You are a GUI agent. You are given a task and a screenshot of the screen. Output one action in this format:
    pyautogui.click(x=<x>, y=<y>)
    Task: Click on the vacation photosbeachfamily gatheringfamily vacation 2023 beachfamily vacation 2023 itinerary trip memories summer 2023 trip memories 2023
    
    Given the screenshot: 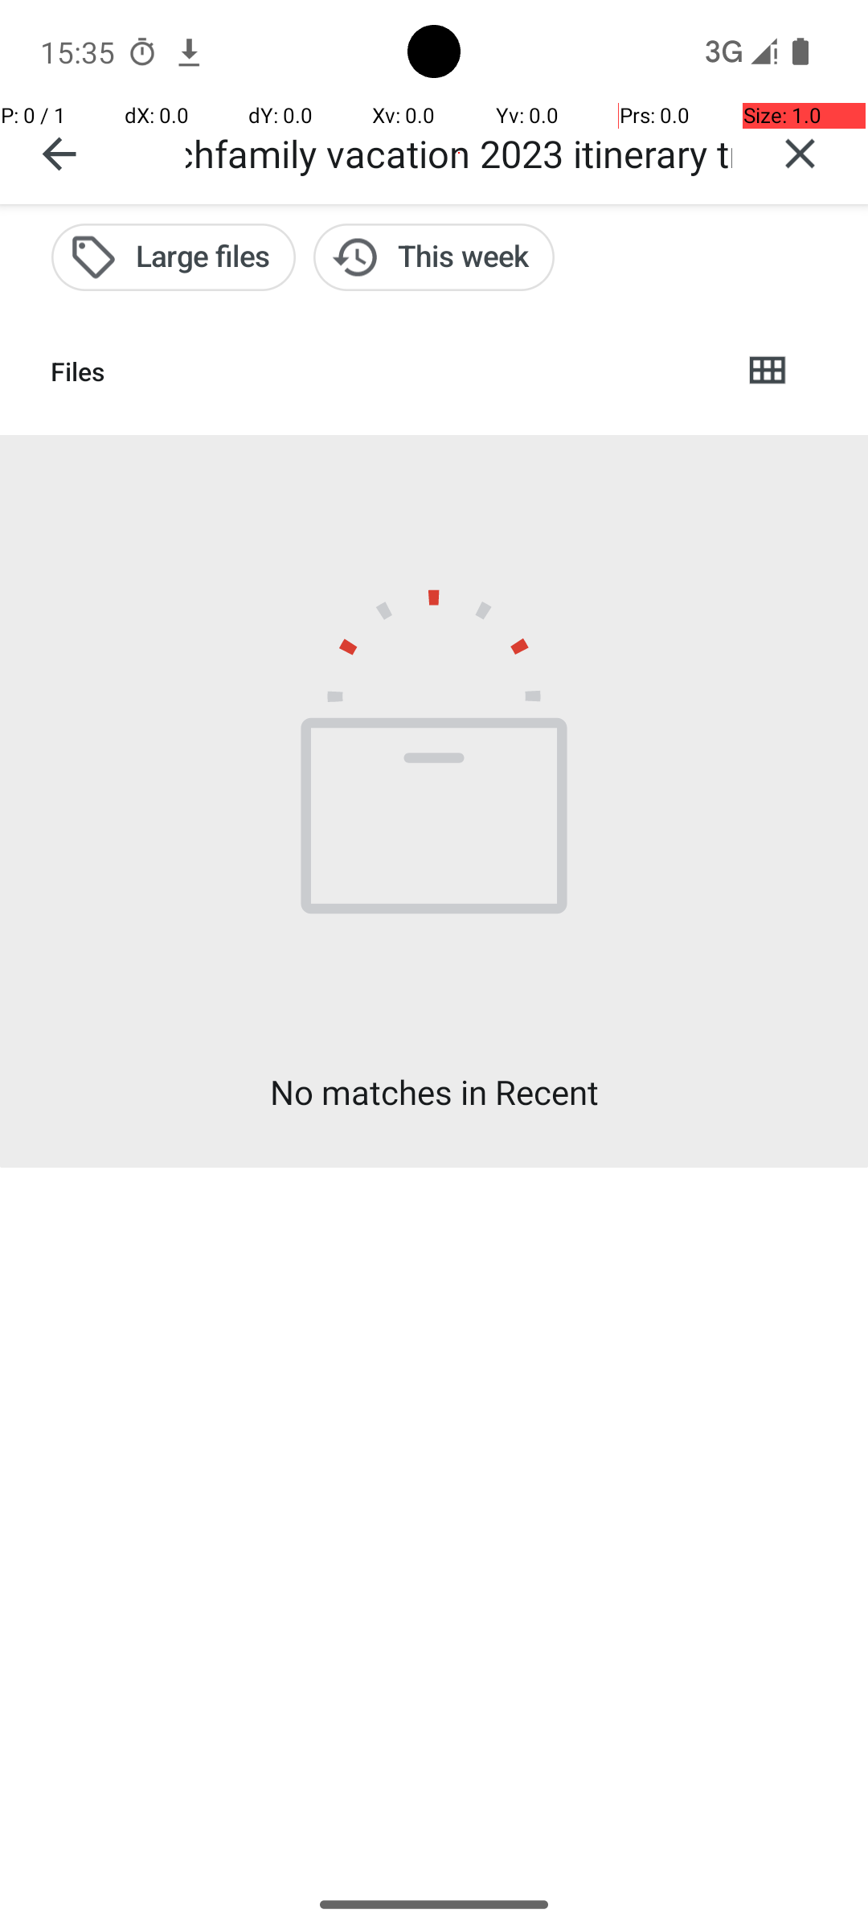 What is the action you would take?
    pyautogui.click(x=459, y=153)
    